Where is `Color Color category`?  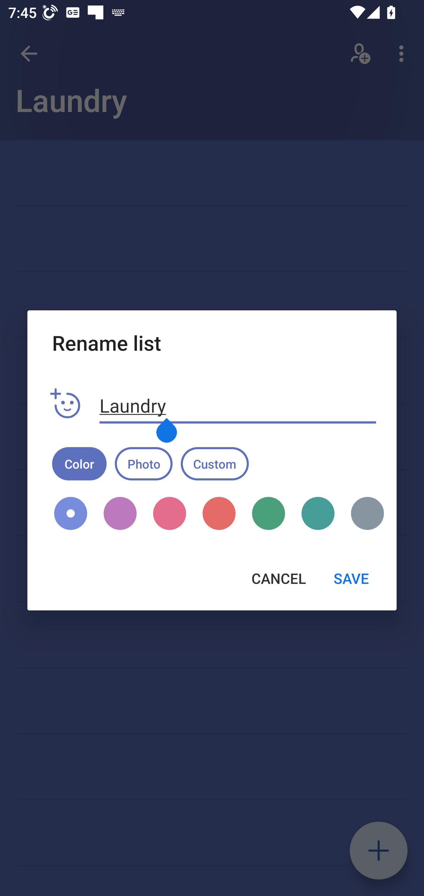
Color Color category is located at coordinates (79, 463).